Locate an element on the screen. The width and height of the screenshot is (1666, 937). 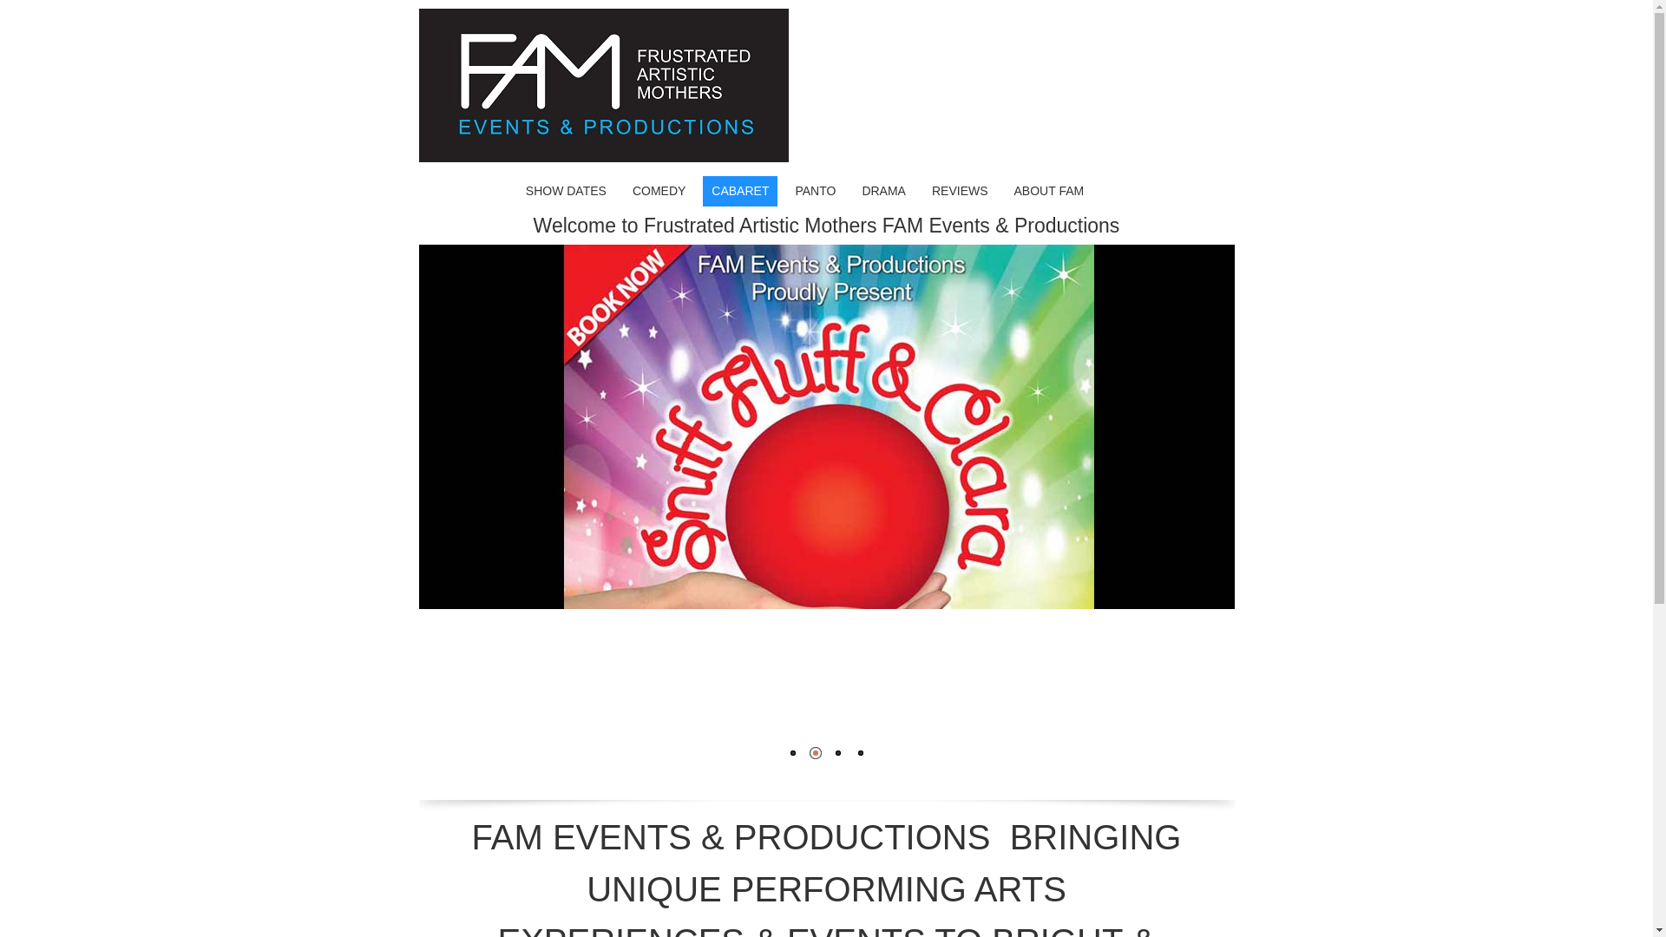
DRAMA is located at coordinates (883, 191).